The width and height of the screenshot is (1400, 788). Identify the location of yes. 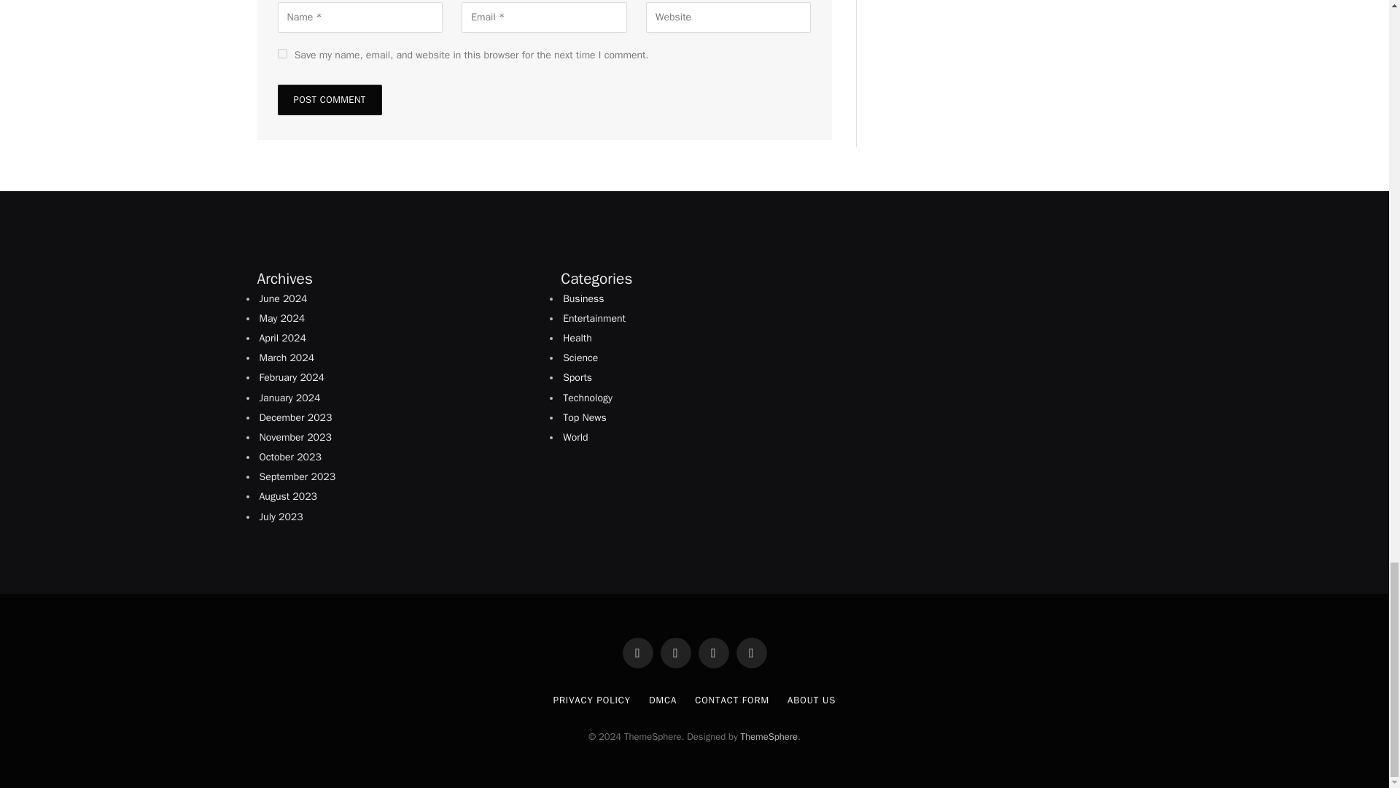
(281, 53).